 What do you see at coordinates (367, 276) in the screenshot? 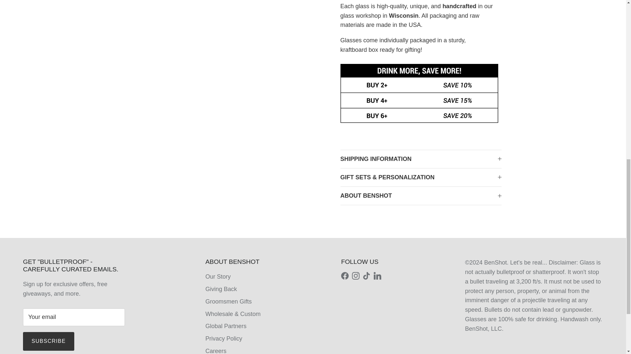
I see `BenShot on TikTok` at bounding box center [367, 276].